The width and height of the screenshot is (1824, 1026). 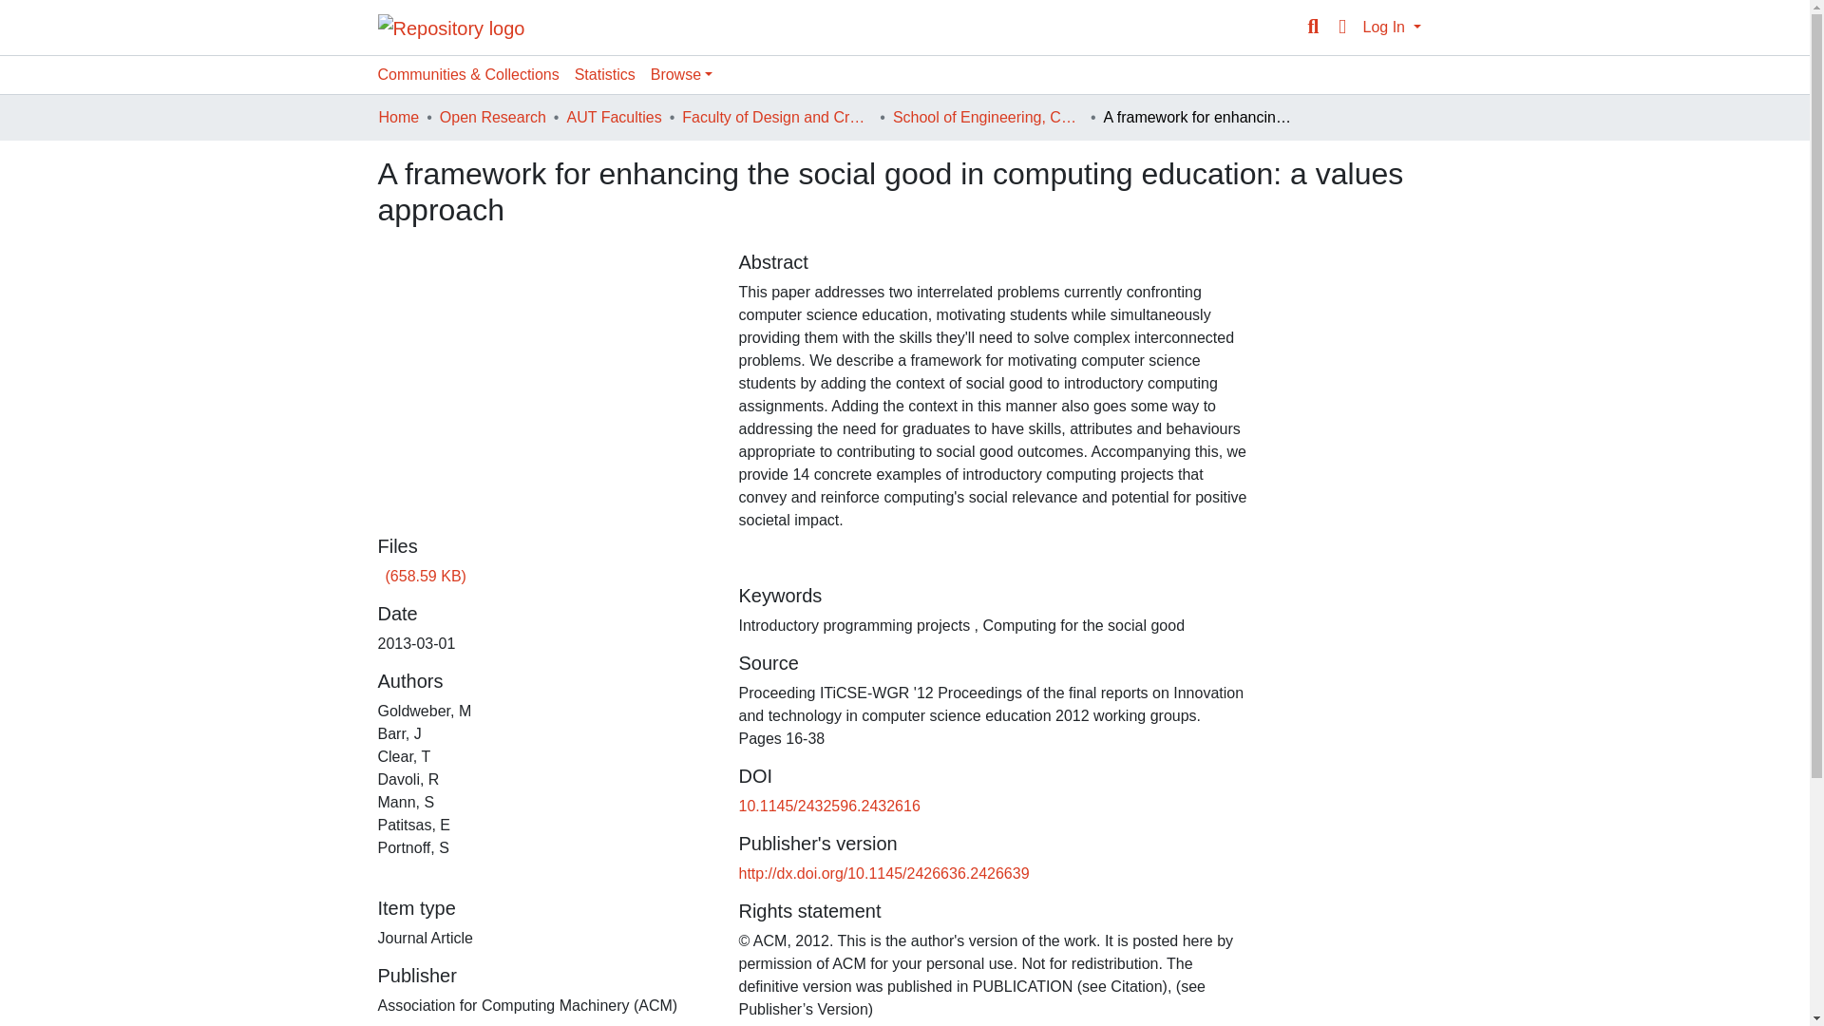 I want to click on Search, so click(x=1313, y=28).